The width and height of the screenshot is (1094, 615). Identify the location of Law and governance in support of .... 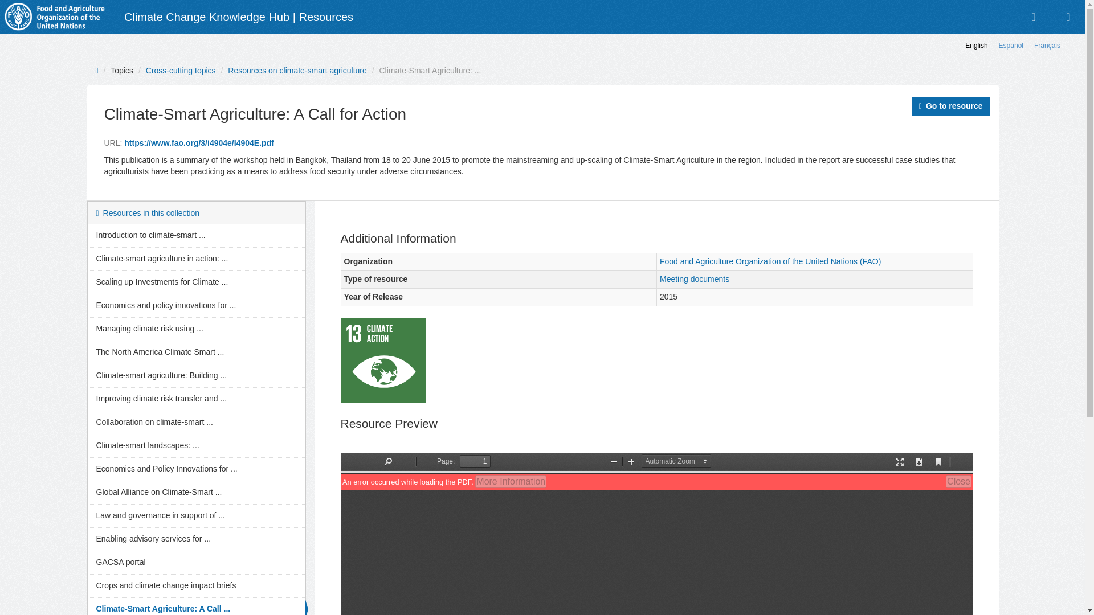
(196, 515).